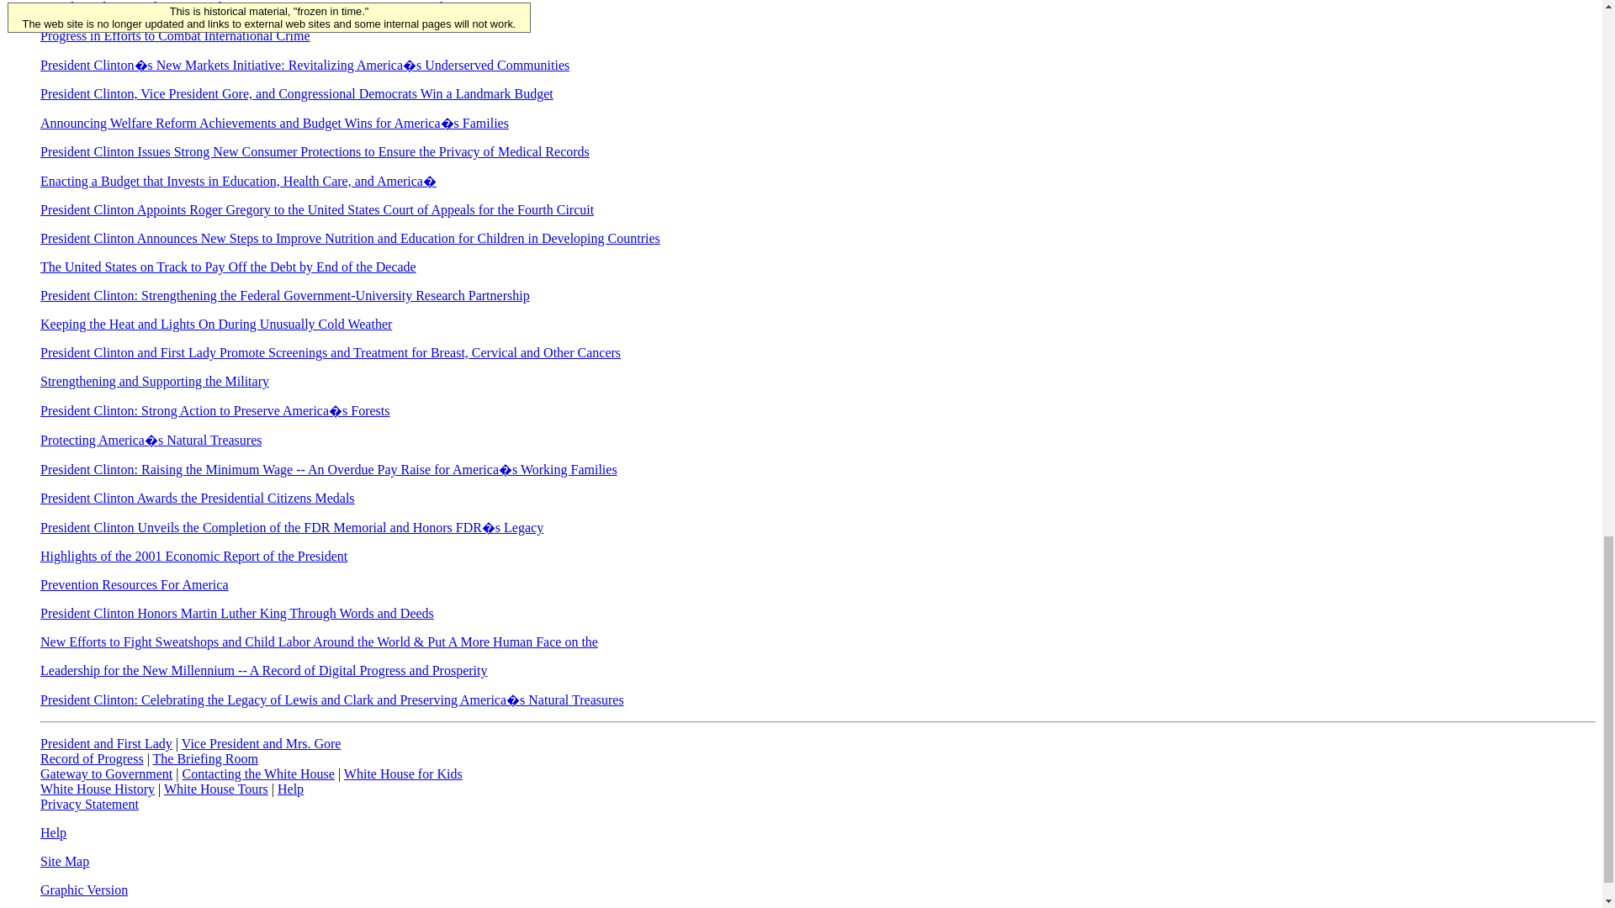  What do you see at coordinates (175, 35) in the screenshot?
I see `Progress in Efforts to Combat International Crime` at bounding box center [175, 35].